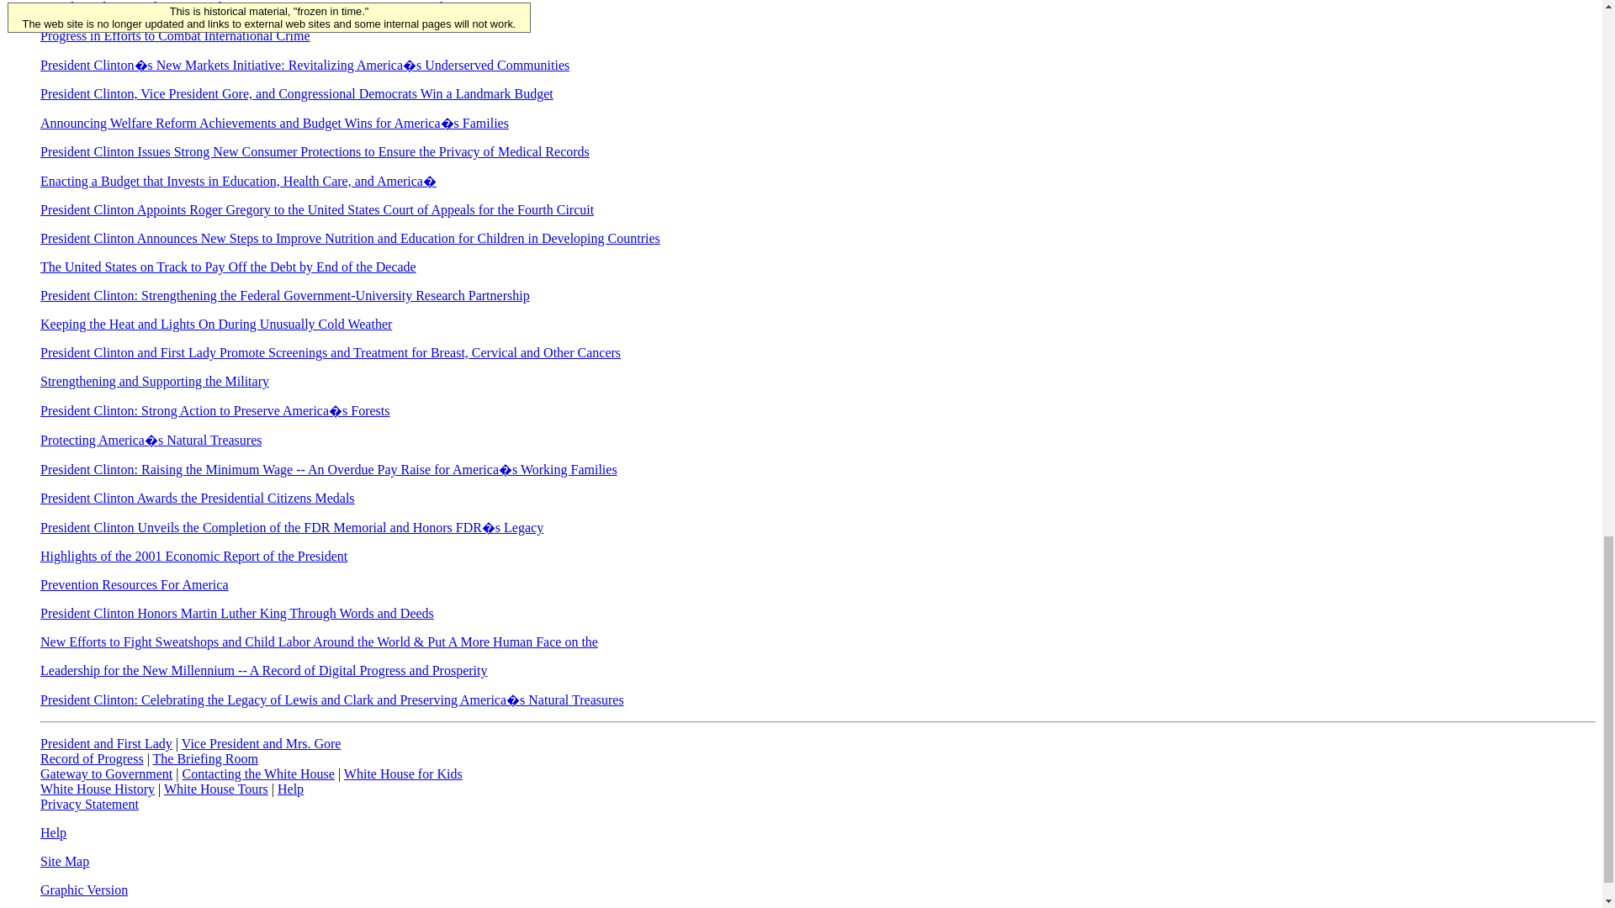  What do you see at coordinates (175, 35) in the screenshot?
I see `Progress in Efforts to Combat International Crime` at bounding box center [175, 35].